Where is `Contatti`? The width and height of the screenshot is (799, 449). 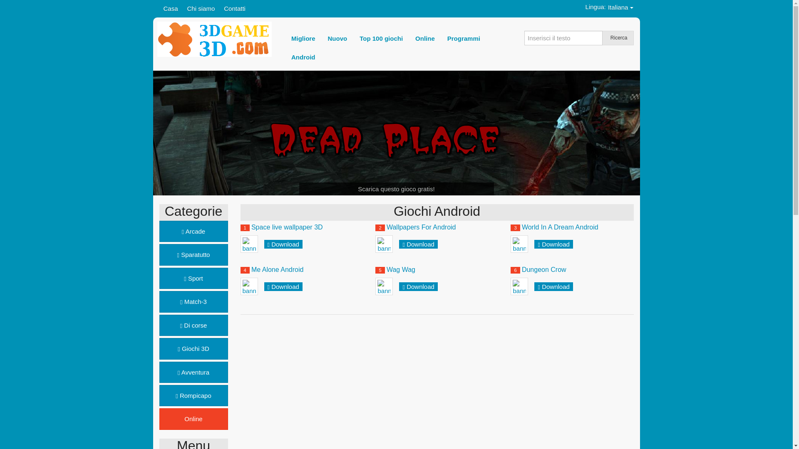 Contatti is located at coordinates (235, 8).